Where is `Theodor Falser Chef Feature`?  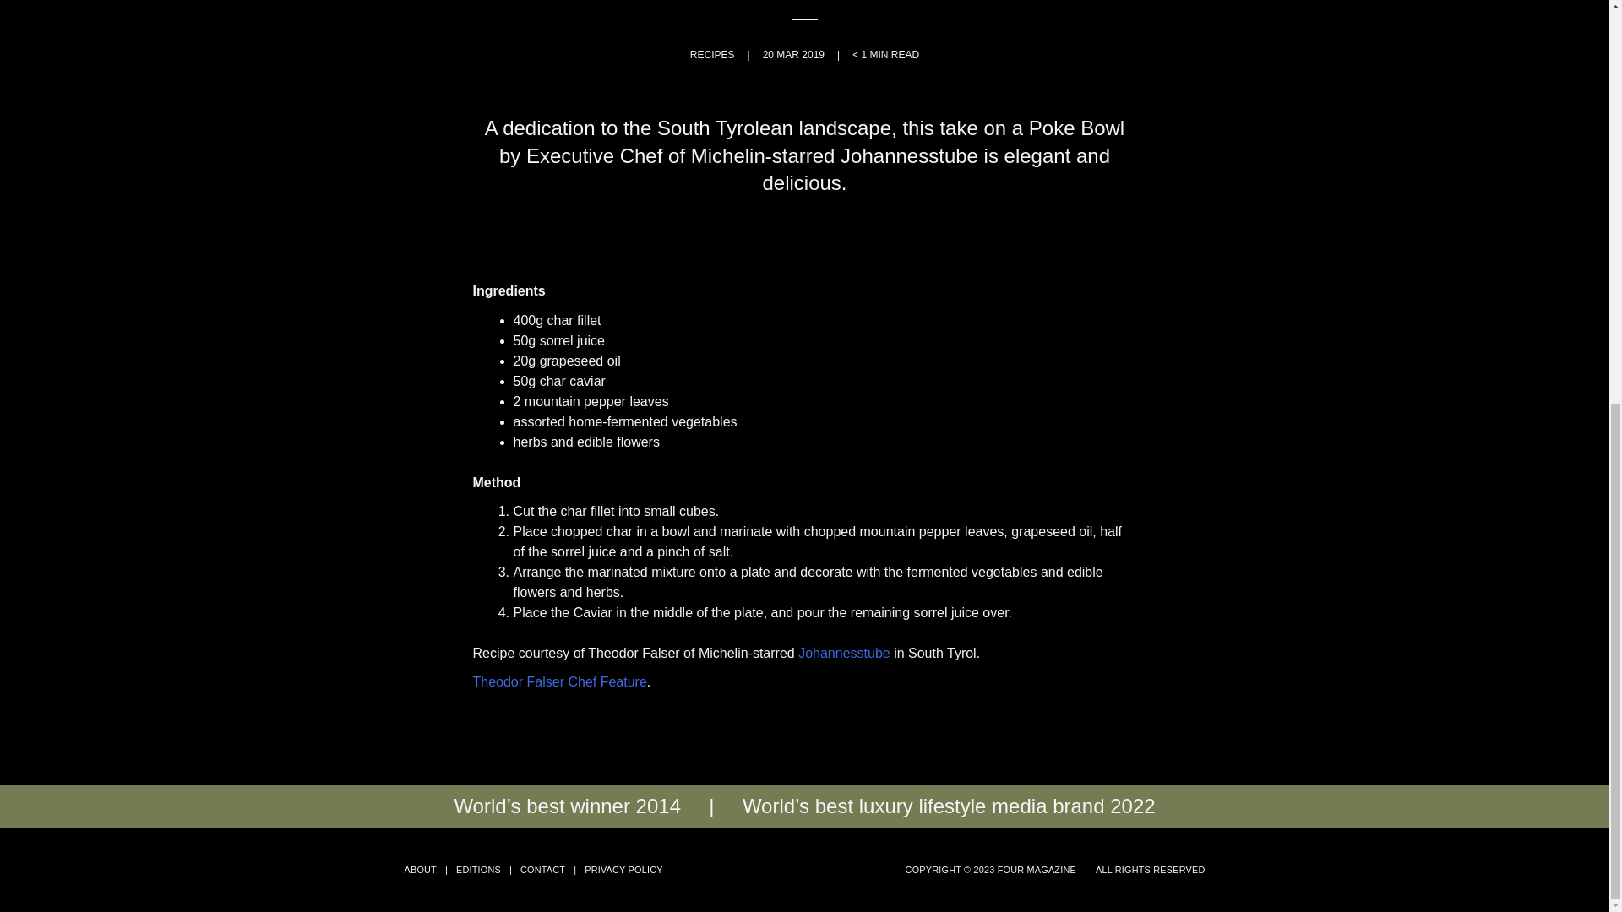 Theodor Falser Chef Feature is located at coordinates (560, 682).